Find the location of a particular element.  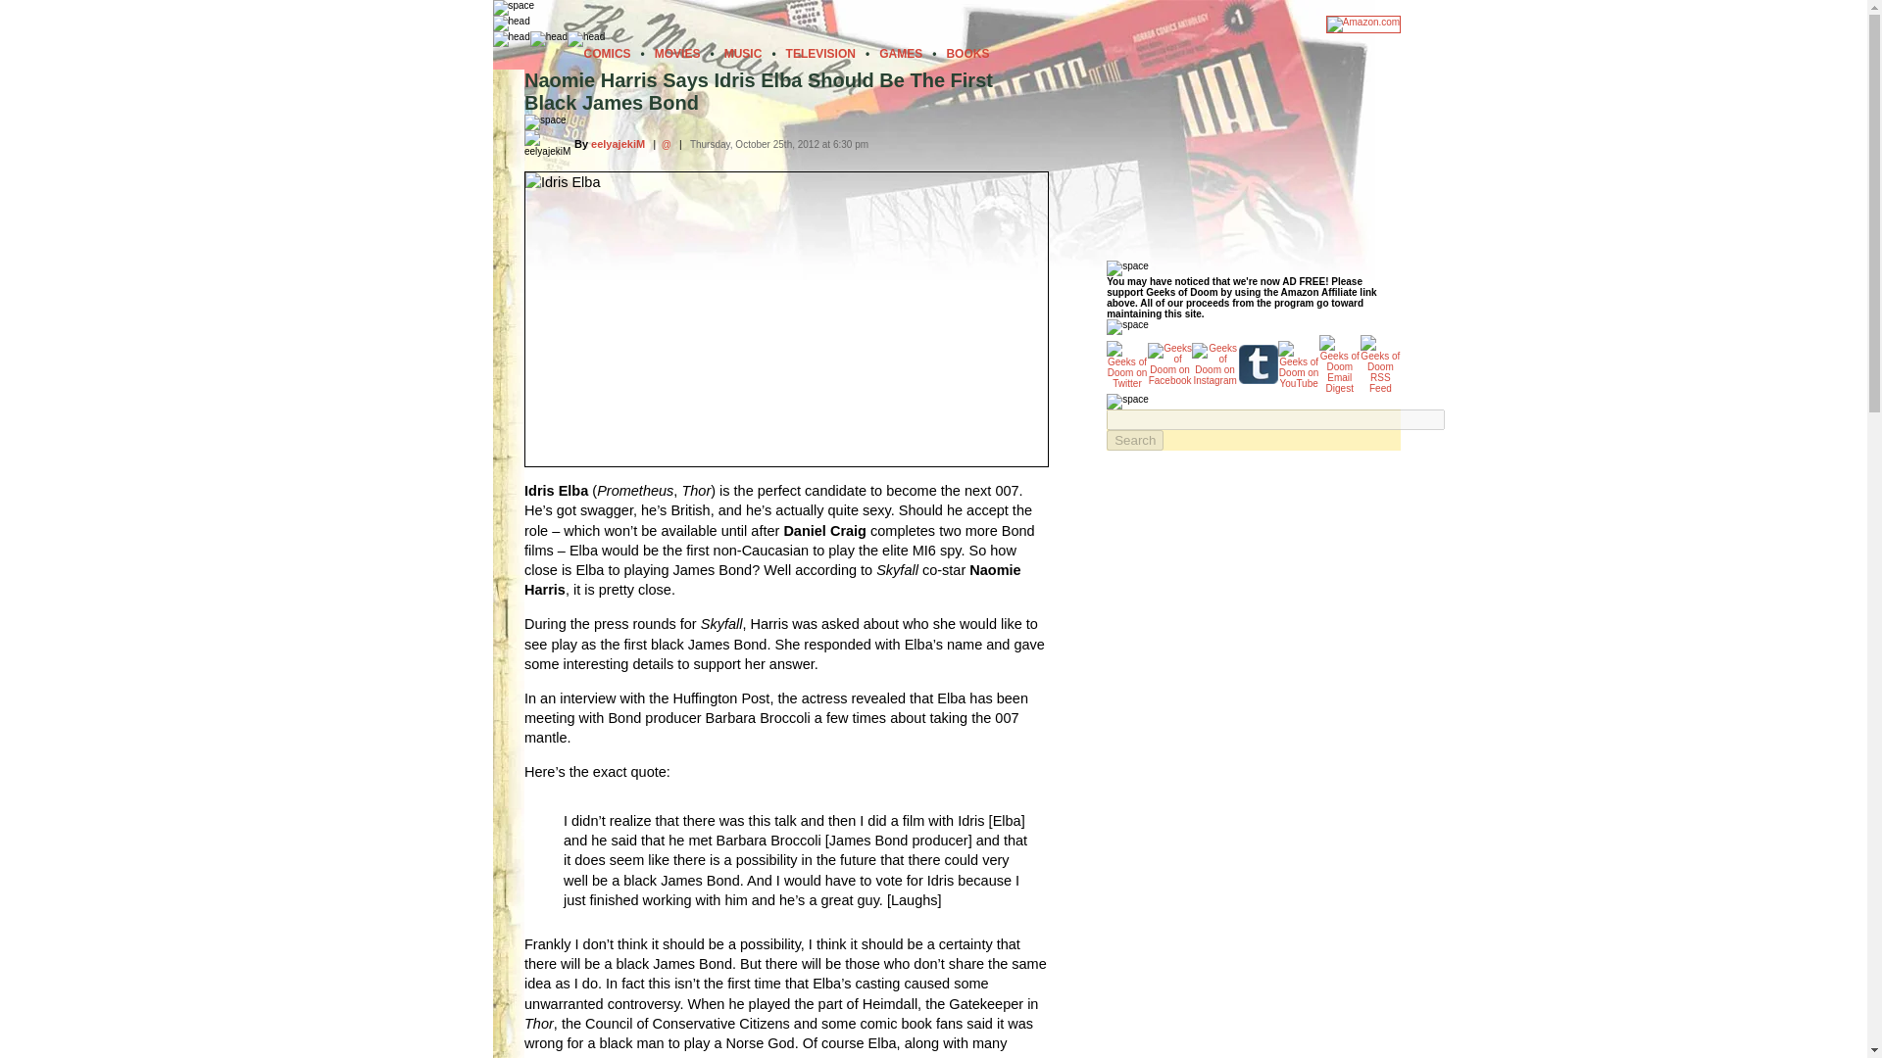

Idris Elba is located at coordinates (786, 317).